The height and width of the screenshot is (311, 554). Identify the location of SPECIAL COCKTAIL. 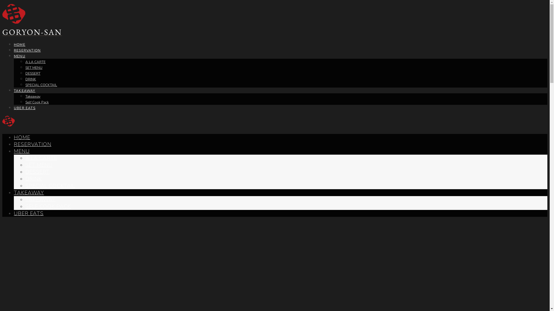
(41, 85).